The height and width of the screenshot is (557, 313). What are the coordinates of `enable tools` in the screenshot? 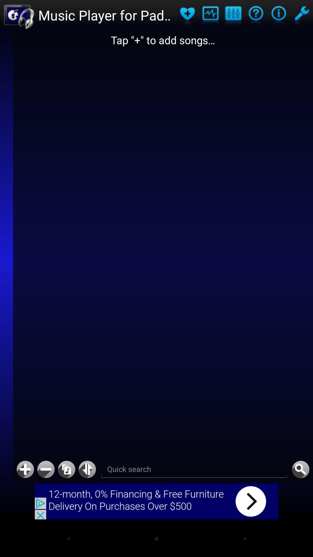 It's located at (301, 15).